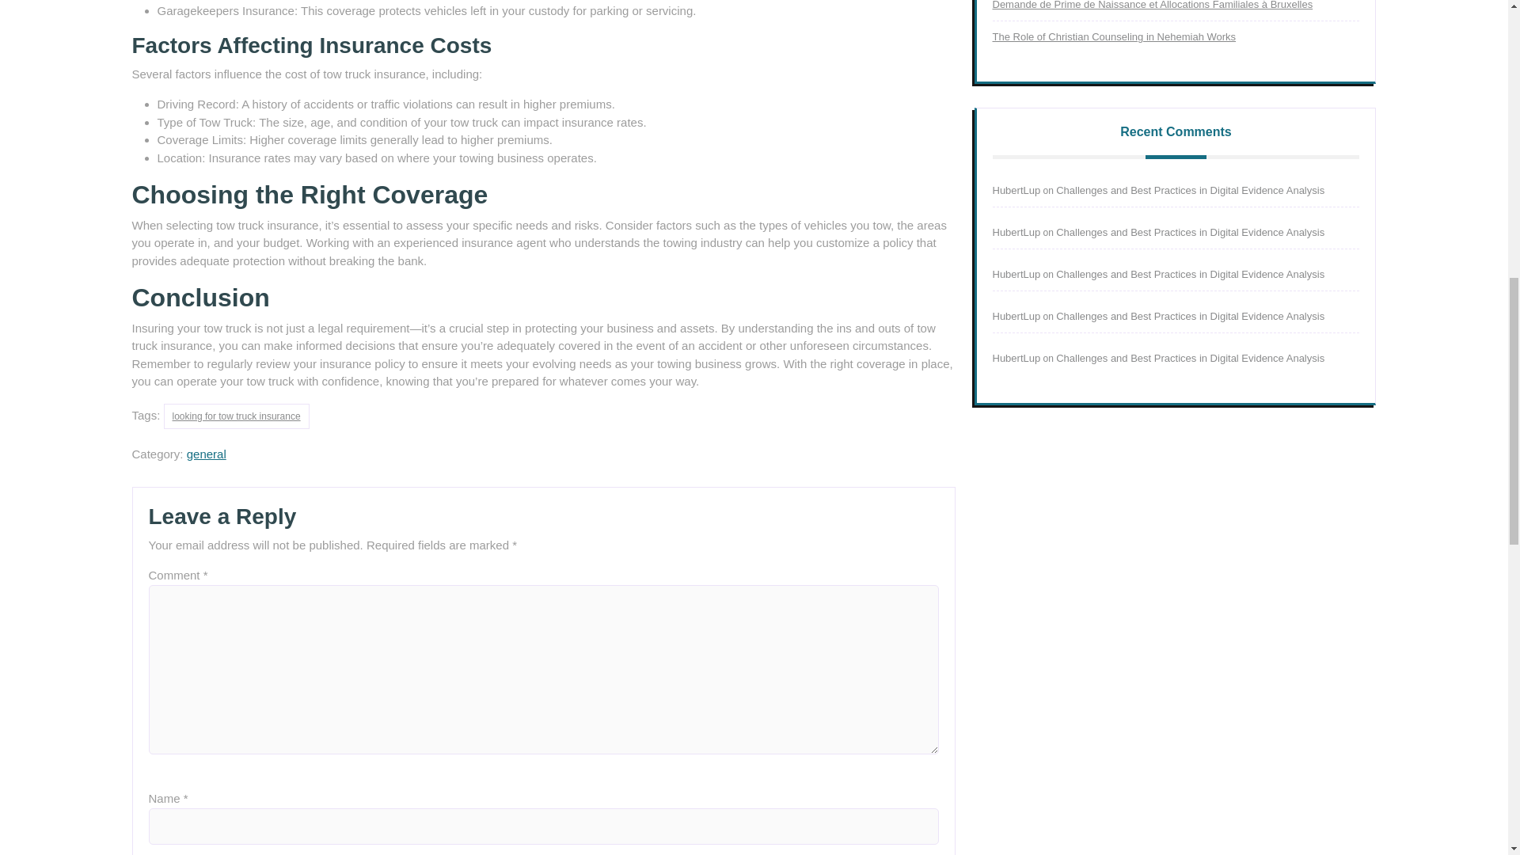  Describe the element at coordinates (1016, 358) in the screenshot. I see `HubertLup` at that location.